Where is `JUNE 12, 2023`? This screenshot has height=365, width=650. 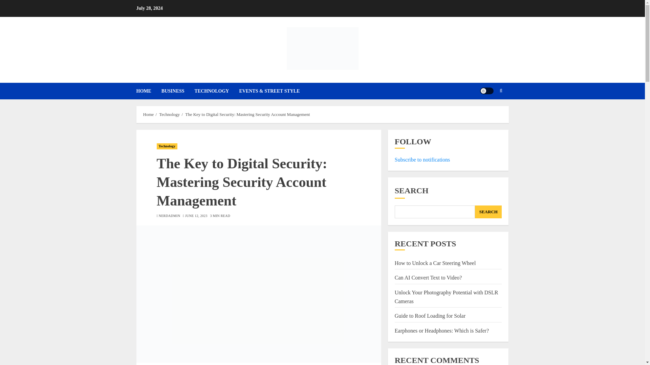 JUNE 12, 2023 is located at coordinates (196, 216).